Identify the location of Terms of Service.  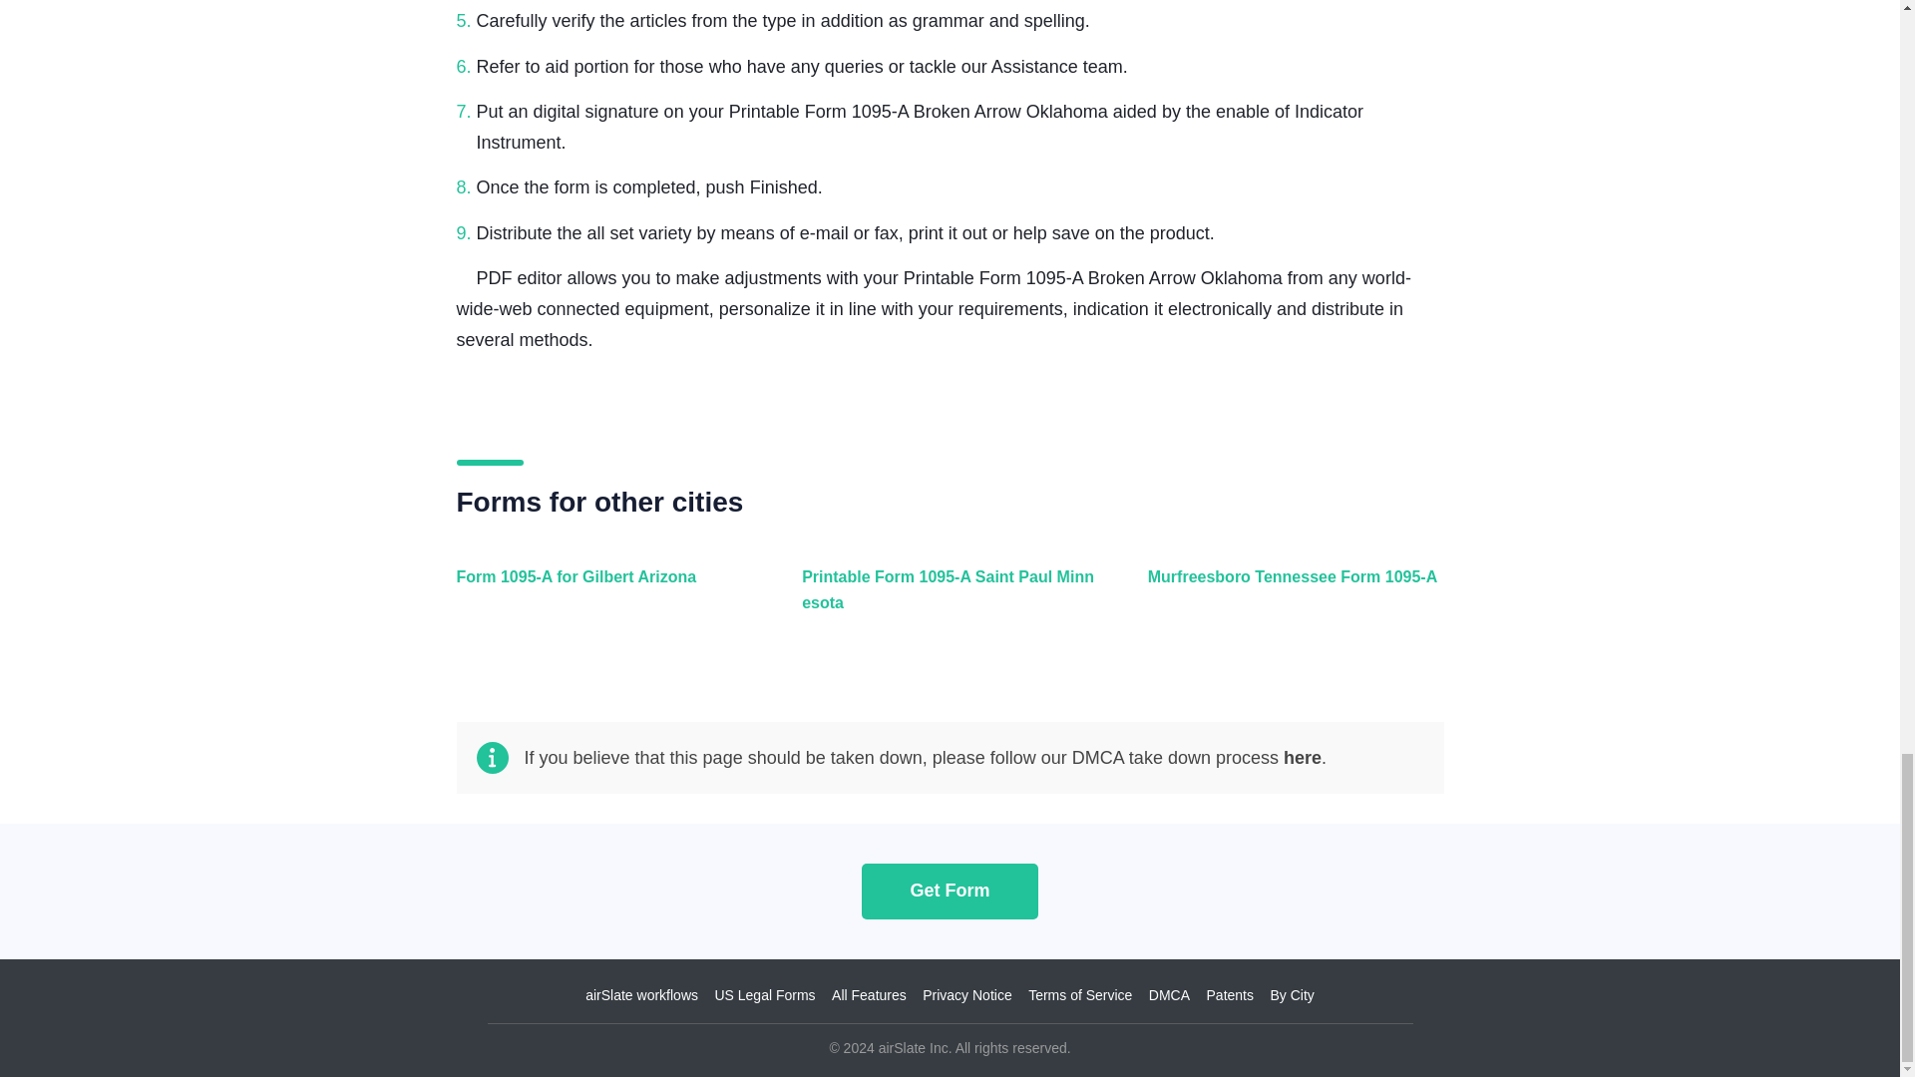
(1079, 995).